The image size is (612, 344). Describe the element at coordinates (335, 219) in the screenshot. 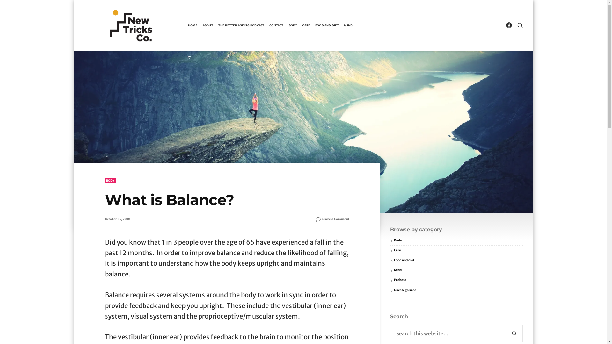

I see `Leave a Comment
on What is Balance?` at that location.